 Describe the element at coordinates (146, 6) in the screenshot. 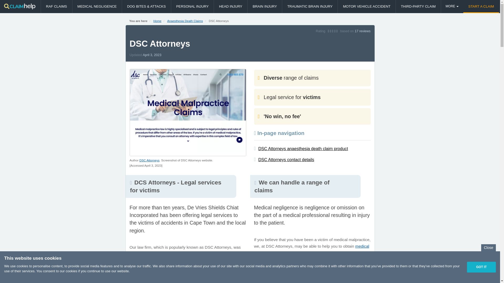

I see `Dog Bites` at that location.